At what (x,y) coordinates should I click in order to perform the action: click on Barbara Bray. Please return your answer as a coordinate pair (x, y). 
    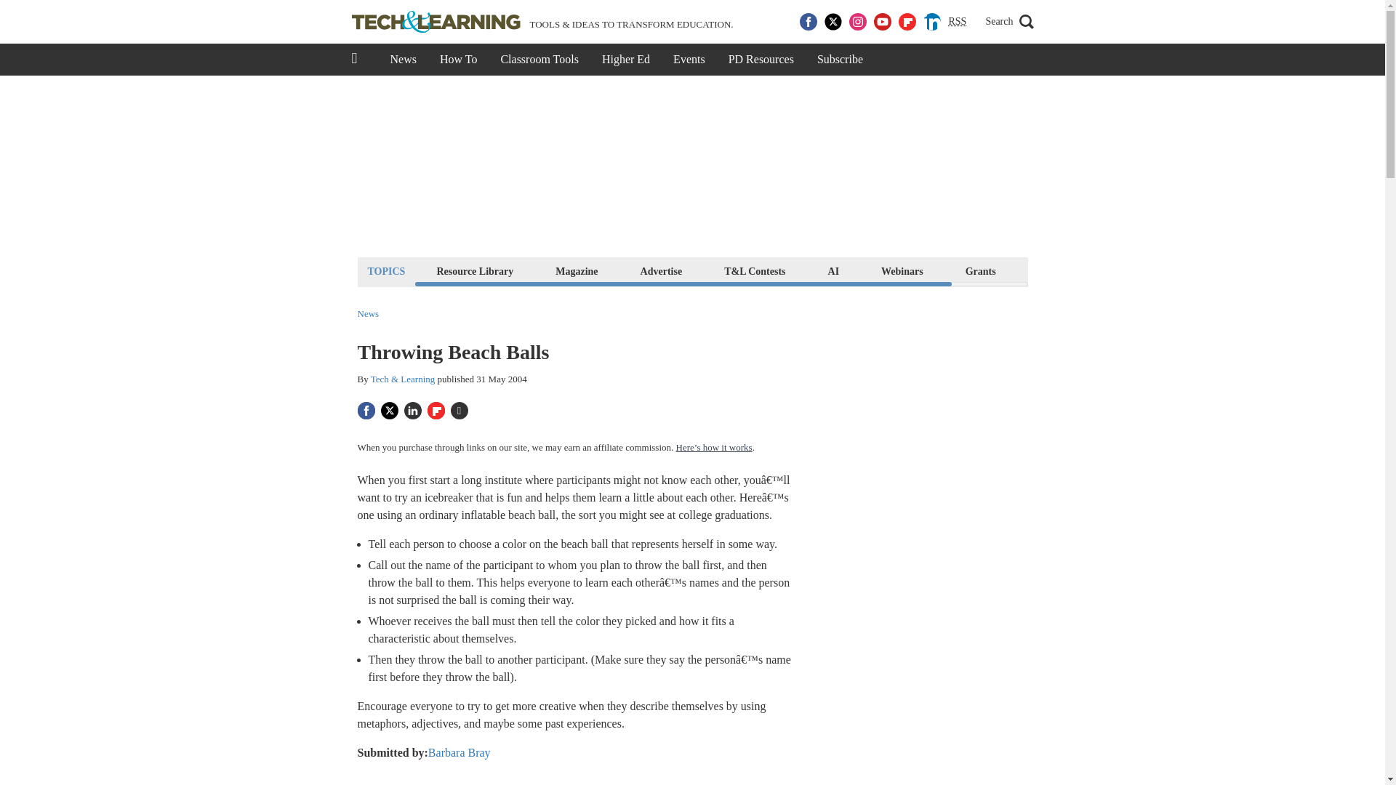
    Looking at the image, I should click on (460, 753).